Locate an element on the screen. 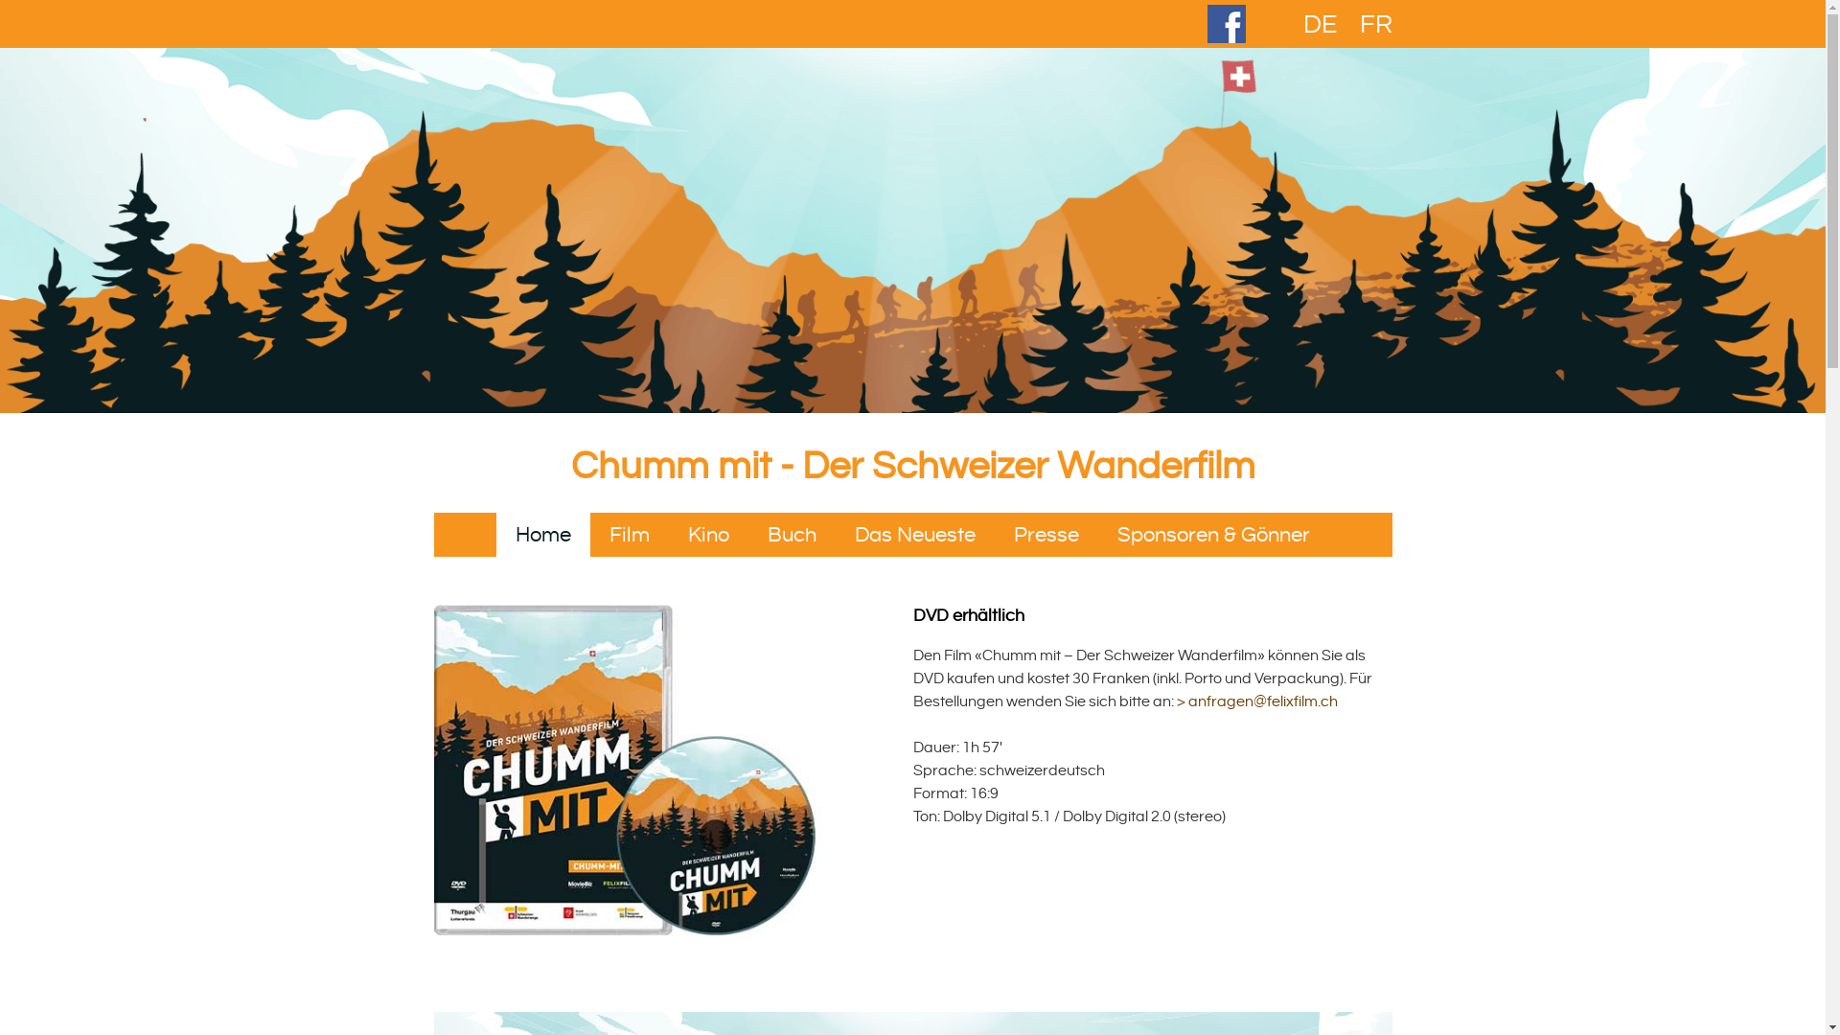  Das Neueste is located at coordinates (915, 535).